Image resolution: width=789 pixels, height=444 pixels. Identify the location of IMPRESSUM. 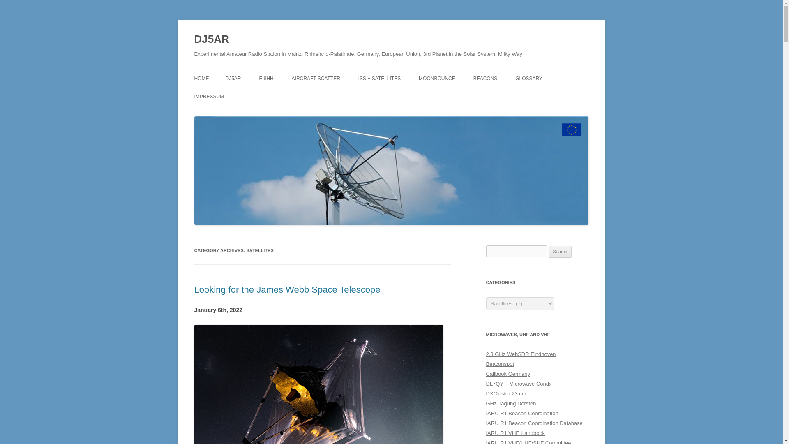
(209, 96).